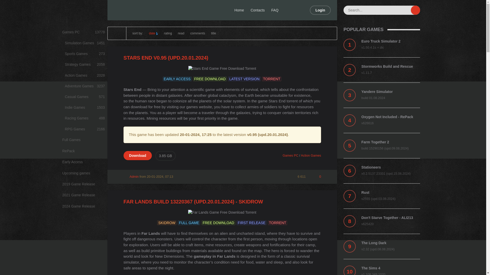 The width and height of the screenshot is (490, 275). I want to click on date, so click(153, 33).